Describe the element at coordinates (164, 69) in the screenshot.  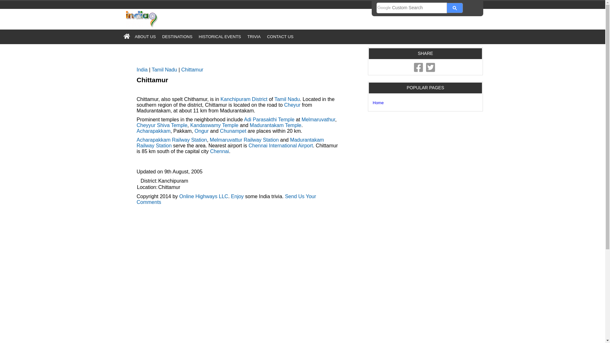
I see `Tamil Nadu` at that location.